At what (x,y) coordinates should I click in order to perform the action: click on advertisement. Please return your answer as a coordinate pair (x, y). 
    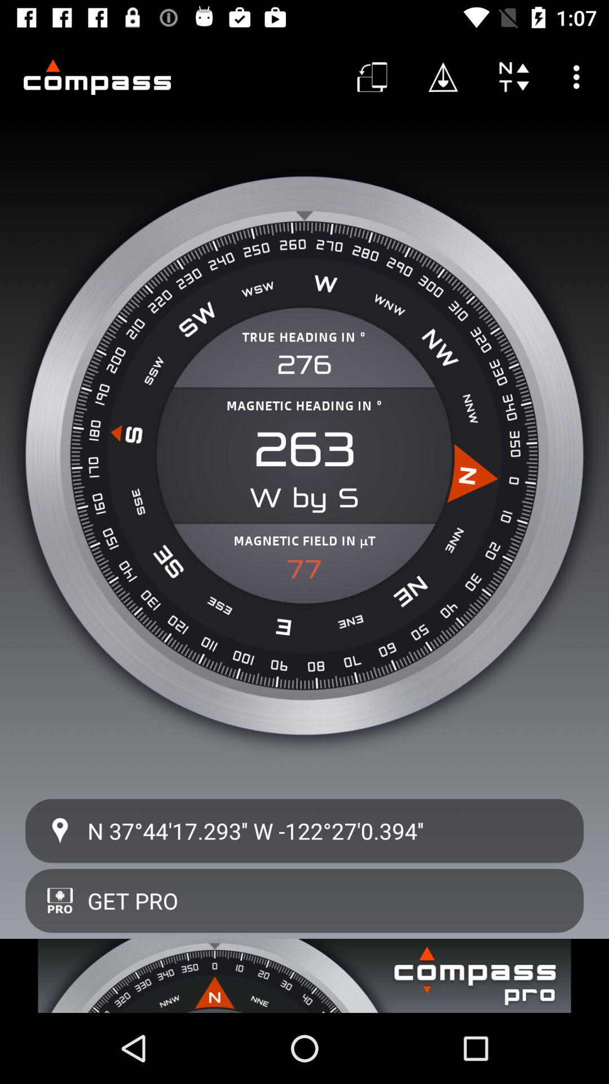
    Looking at the image, I should click on (304, 976).